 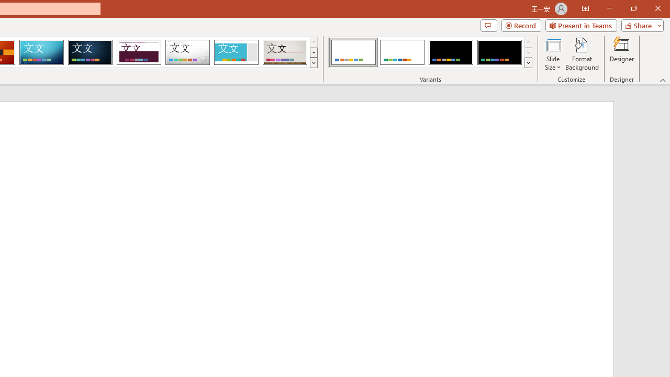 What do you see at coordinates (41, 52) in the screenshot?
I see `Circuit Loading Preview...` at bounding box center [41, 52].